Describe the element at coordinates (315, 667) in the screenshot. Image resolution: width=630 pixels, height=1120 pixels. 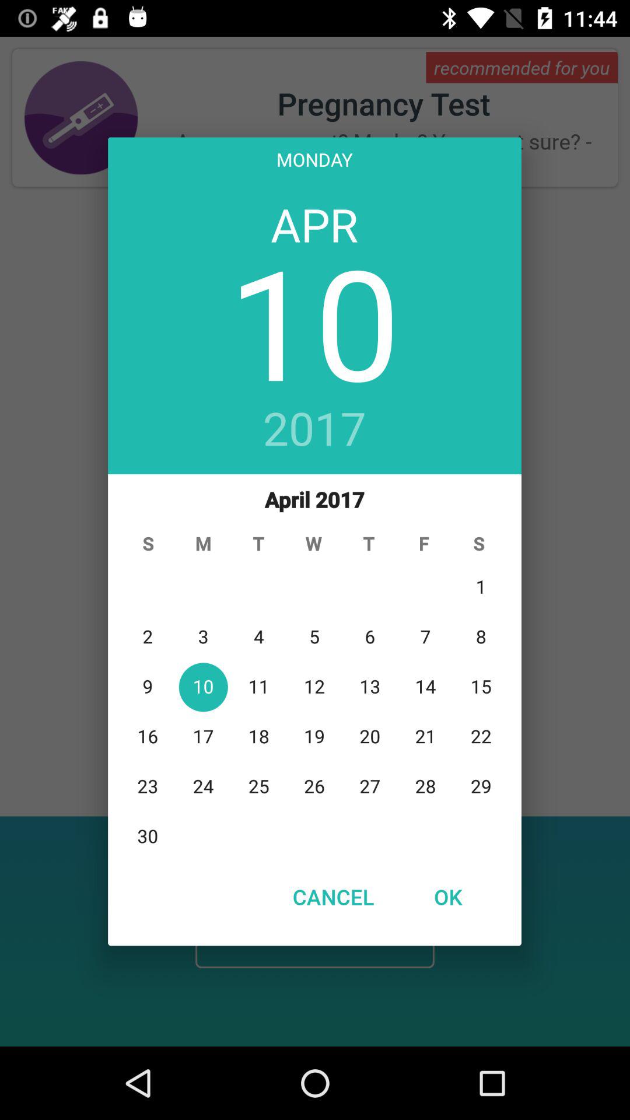
I see `launch icon above the cancel item` at that location.